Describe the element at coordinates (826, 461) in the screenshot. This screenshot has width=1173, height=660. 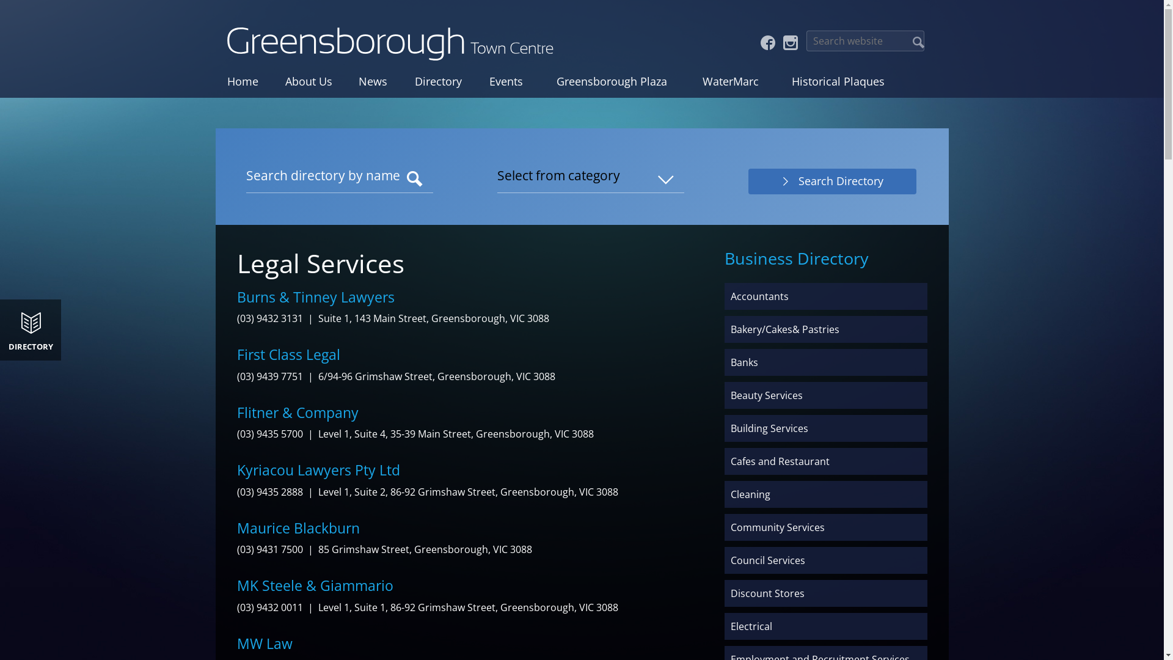
I see `Cafes and Restaurant` at that location.